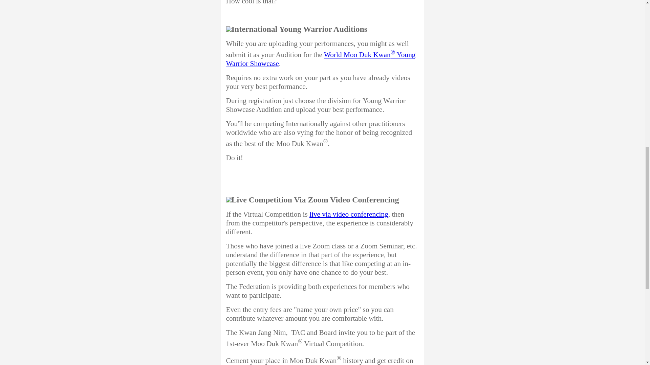 The width and height of the screenshot is (650, 365). I want to click on live via video conferencing, so click(349, 214).